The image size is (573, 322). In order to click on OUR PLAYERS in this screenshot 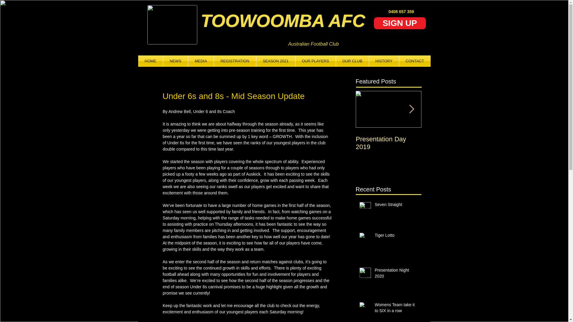, I will do `click(316, 61)`.